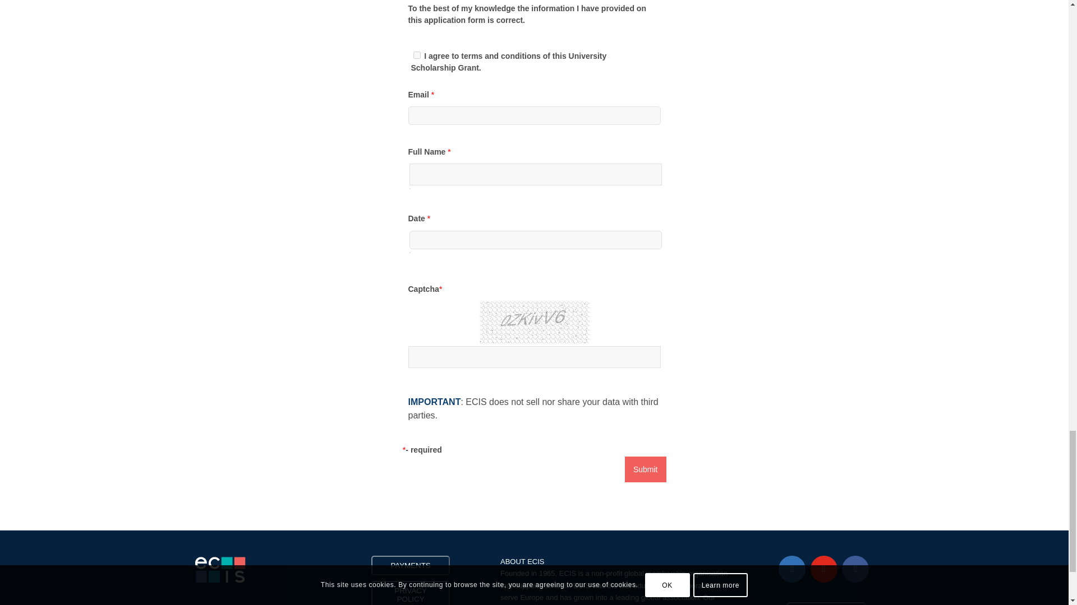 The image size is (1077, 605). I want to click on YouTube, so click(824, 569).